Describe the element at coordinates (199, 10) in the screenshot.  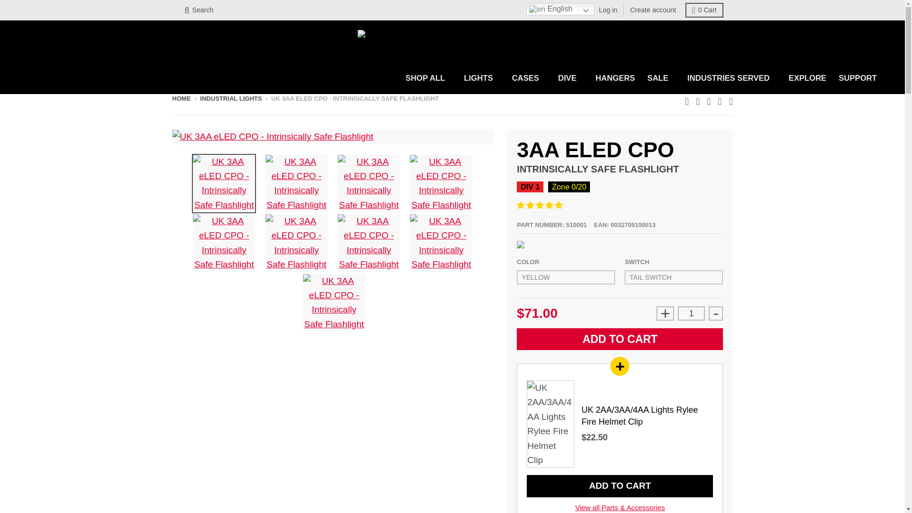
I see `Search` at that location.